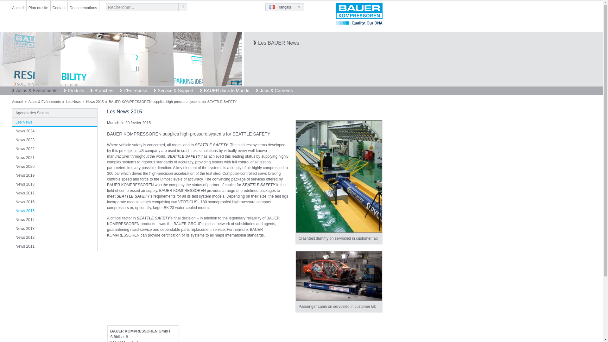  What do you see at coordinates (121, 59) in the screenshot?
I see `News 2015` at bounding box center [121, 59].